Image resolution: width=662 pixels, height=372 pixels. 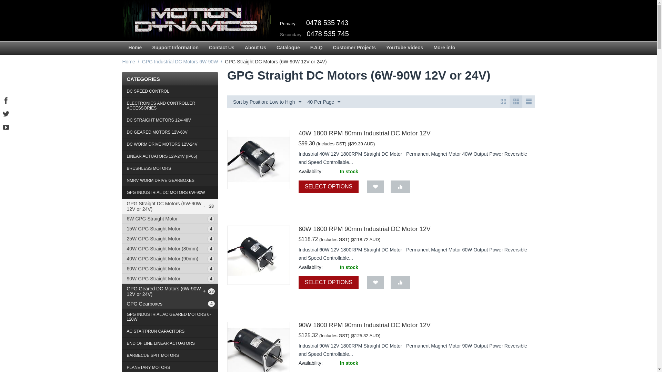 I want to click on 25W GPG Straight Motor
4, so click(x=170, y=239).